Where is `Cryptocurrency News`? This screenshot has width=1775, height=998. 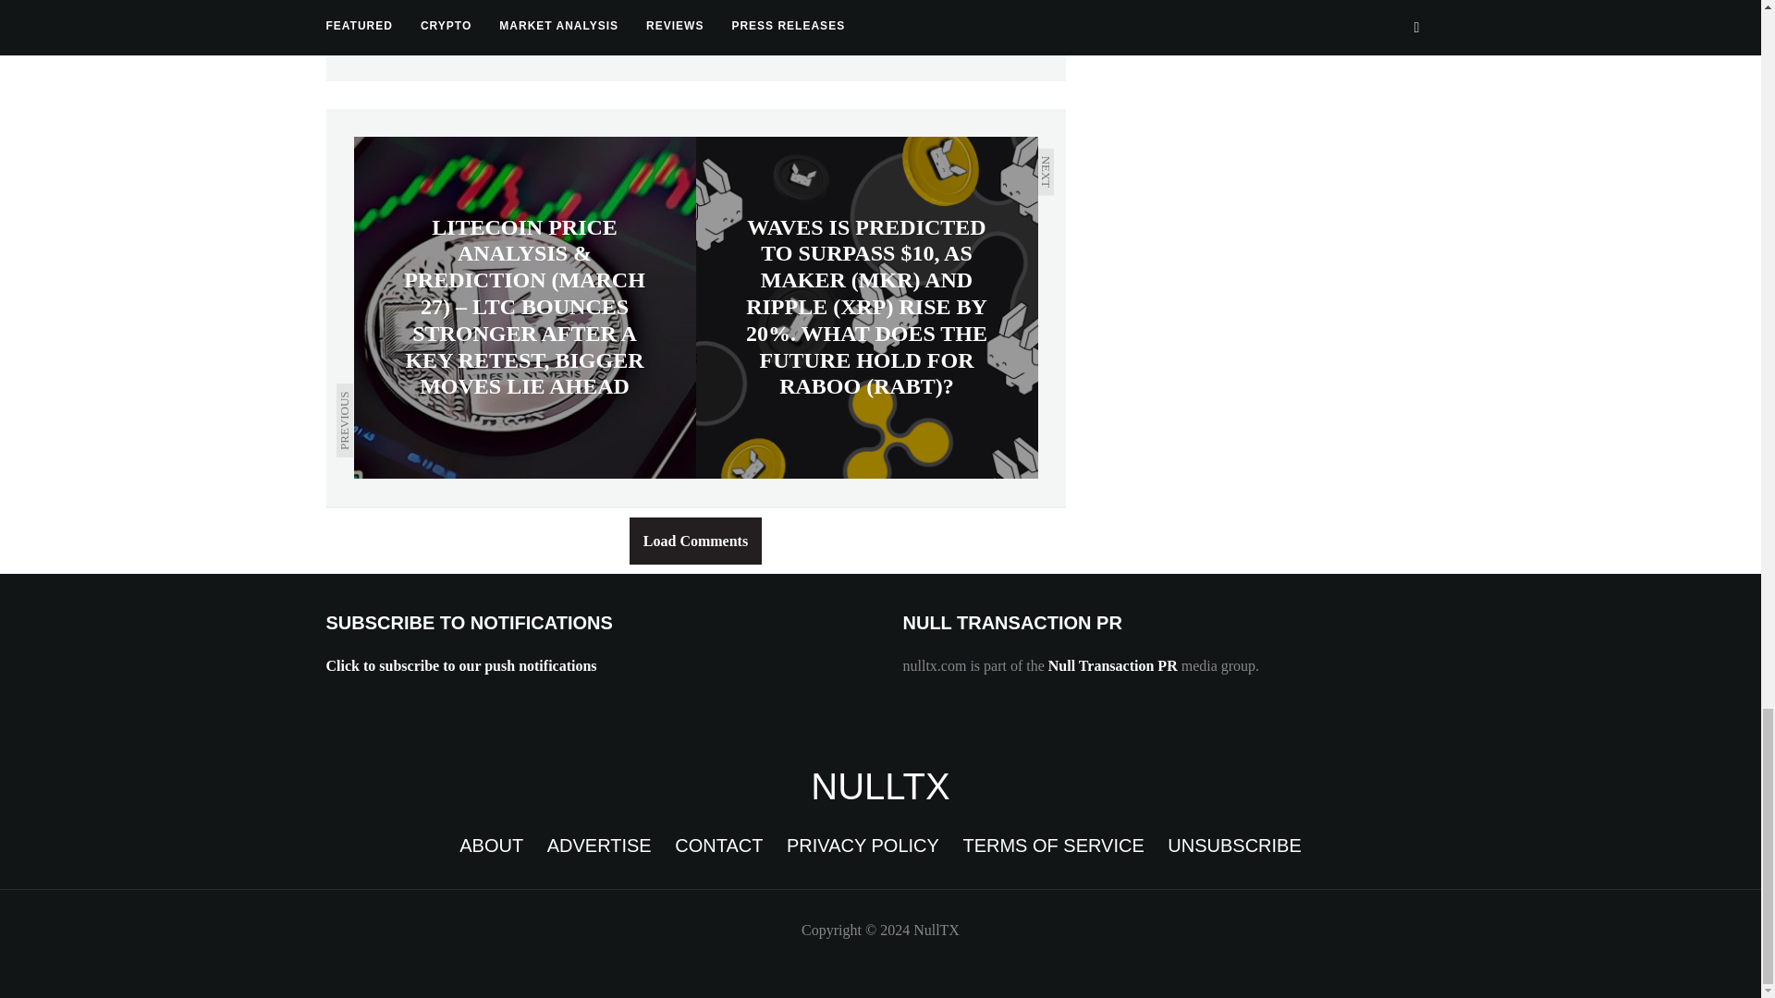 Cryptocurrency News is located at coordinates (880, 785).